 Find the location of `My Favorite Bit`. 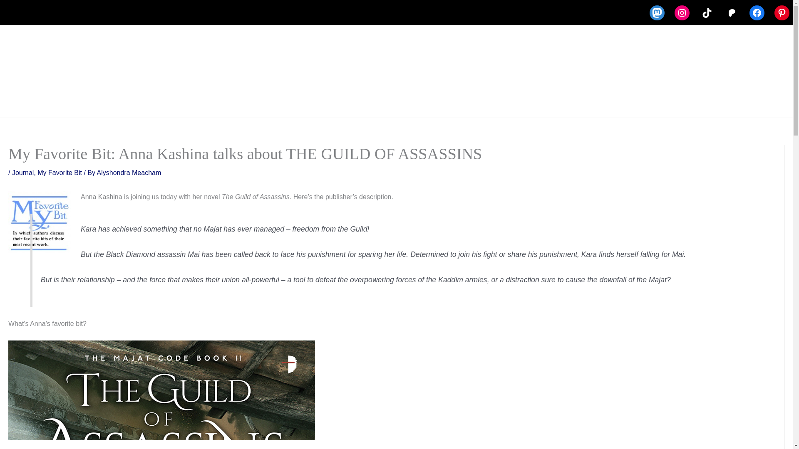

My Favorite Bit is located at coordinates (60, 173).